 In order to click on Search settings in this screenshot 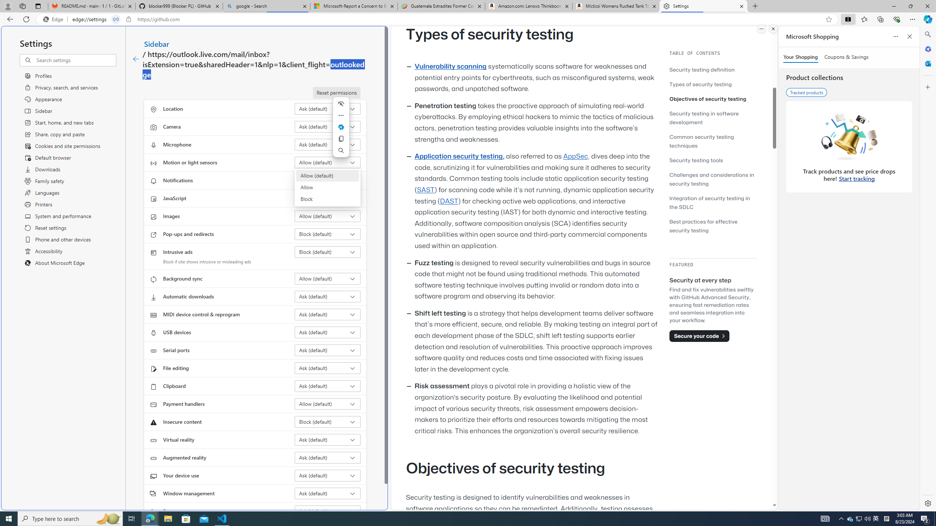, I will do `click(75, 60)`.